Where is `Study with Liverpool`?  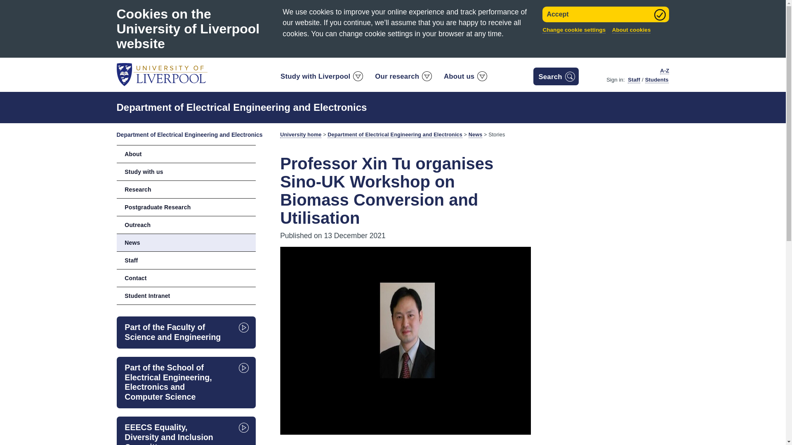 Study with Liverpool is located at coordinates (321, 78).